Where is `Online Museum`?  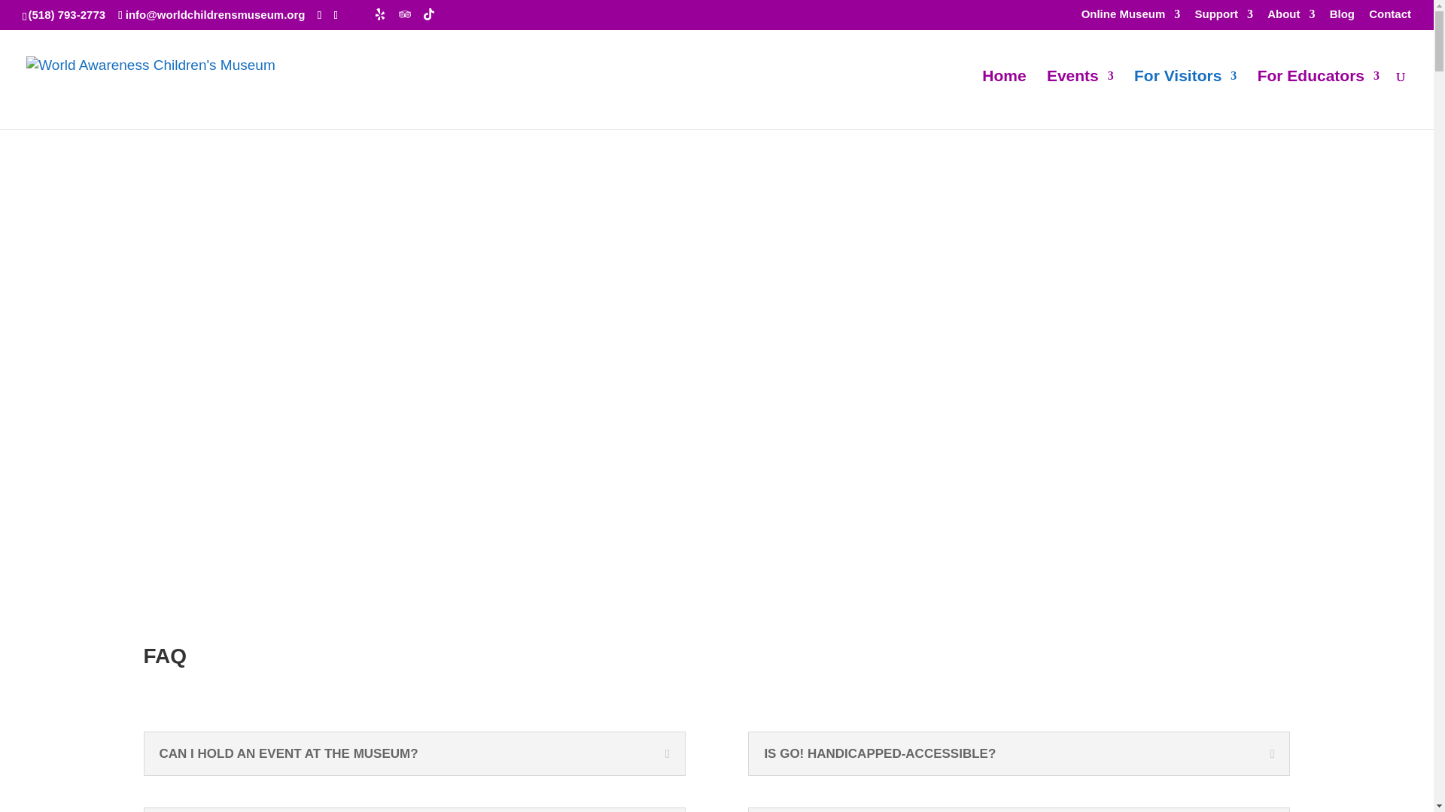
Online Museum is located at coordinates (1130, 17).